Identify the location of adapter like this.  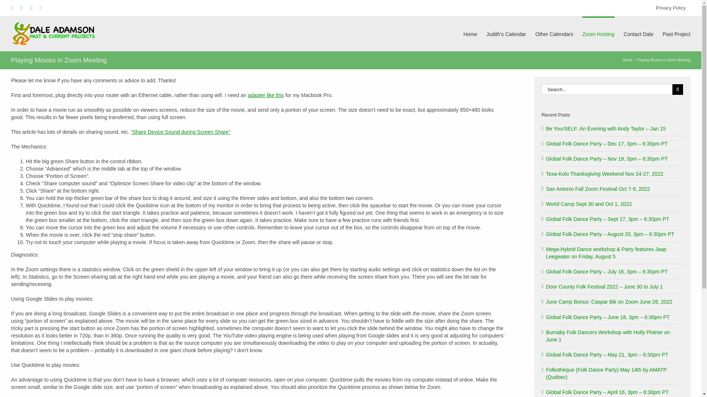
(266, 95).